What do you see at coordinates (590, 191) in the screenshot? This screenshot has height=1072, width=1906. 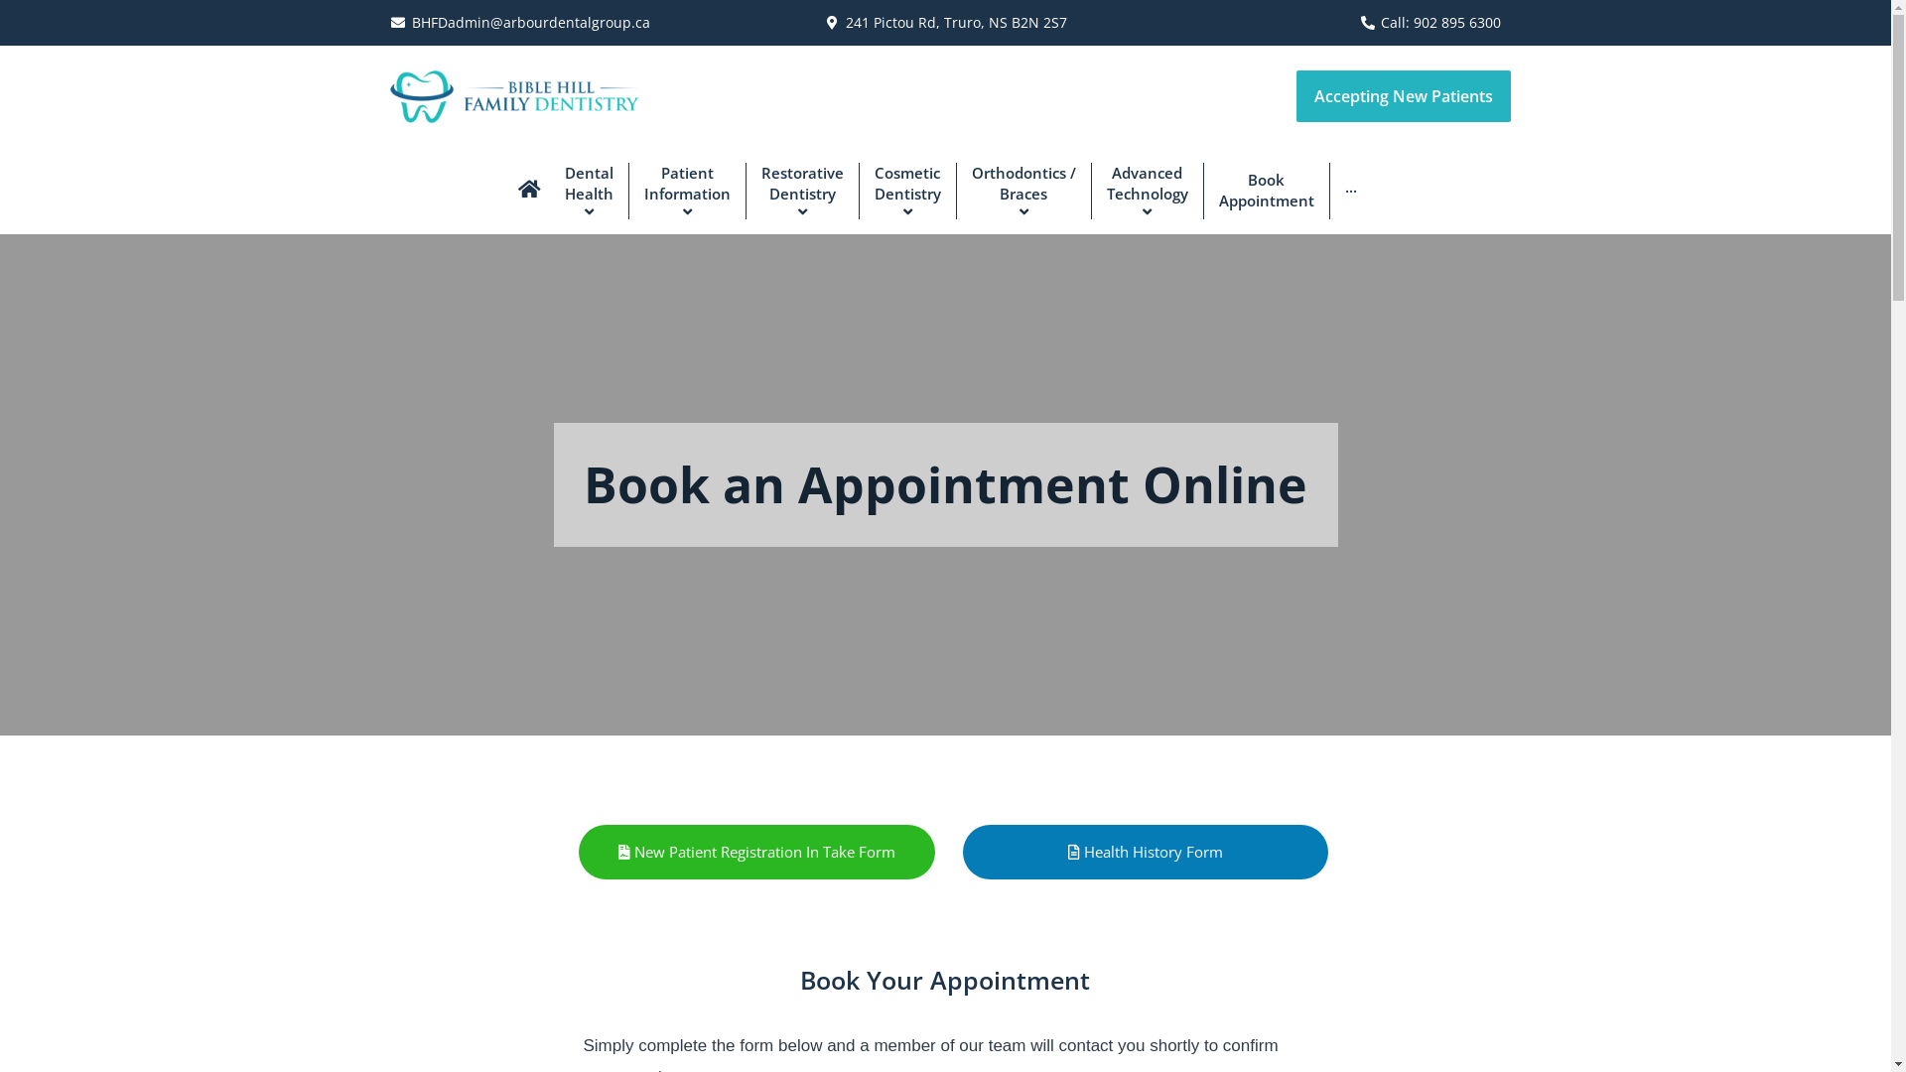 I see `Dental
Health` at bounding box center [590, 191].